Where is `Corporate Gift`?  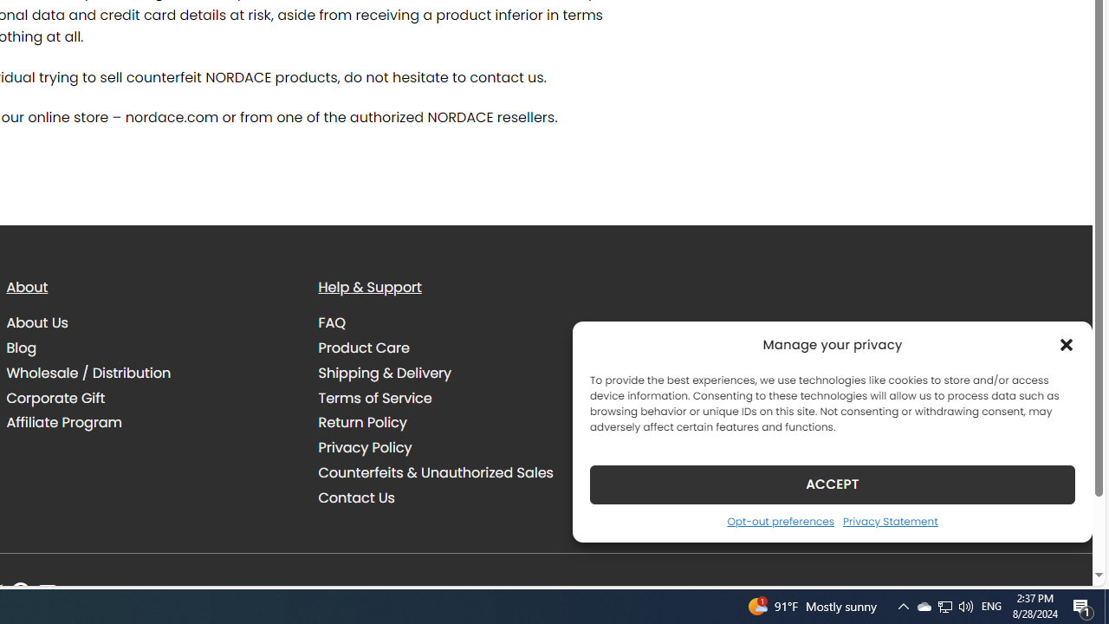 Corporate Gift is located at coordinates (149, 398).